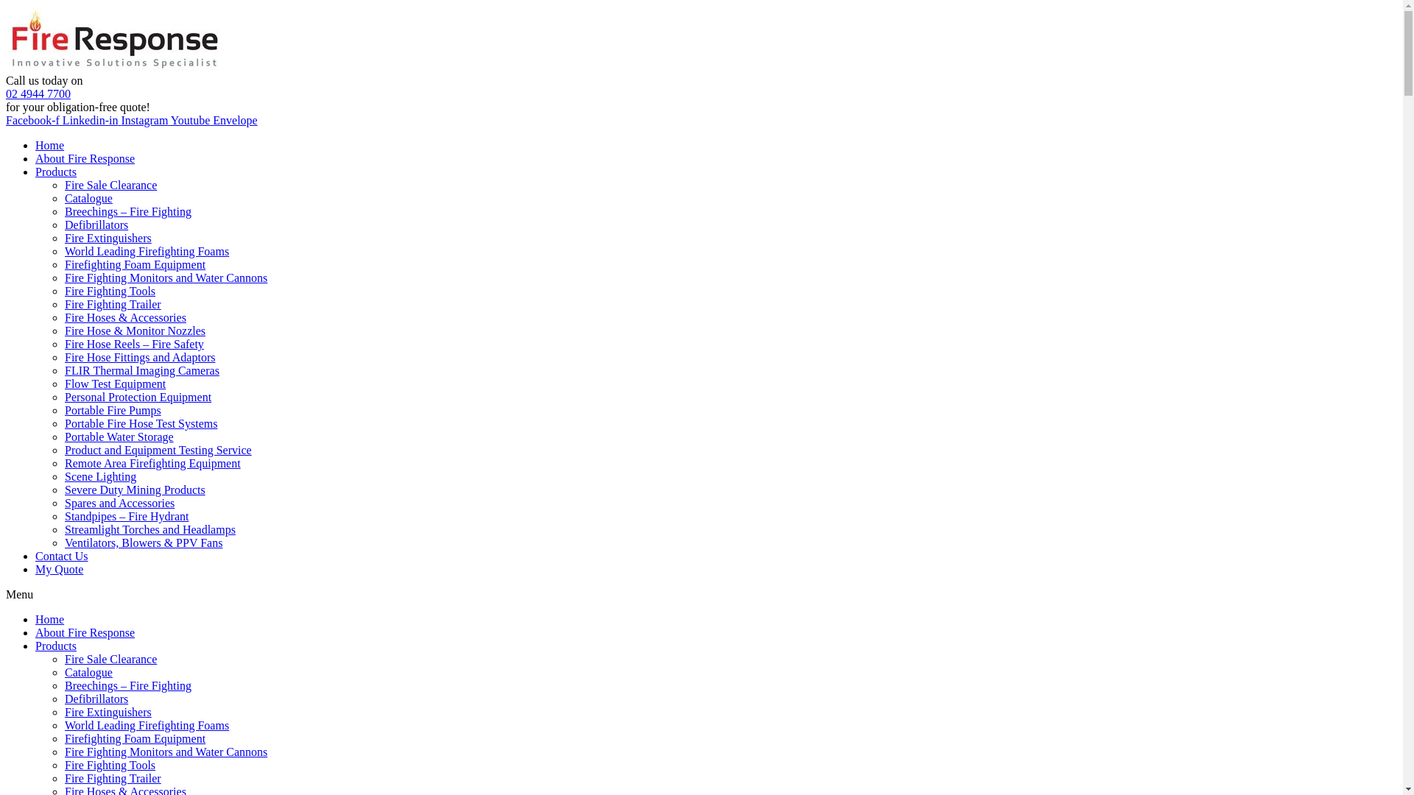  Describe the element at coordinates (235, 121) in the screenshot. I see `Envelope` at that location.